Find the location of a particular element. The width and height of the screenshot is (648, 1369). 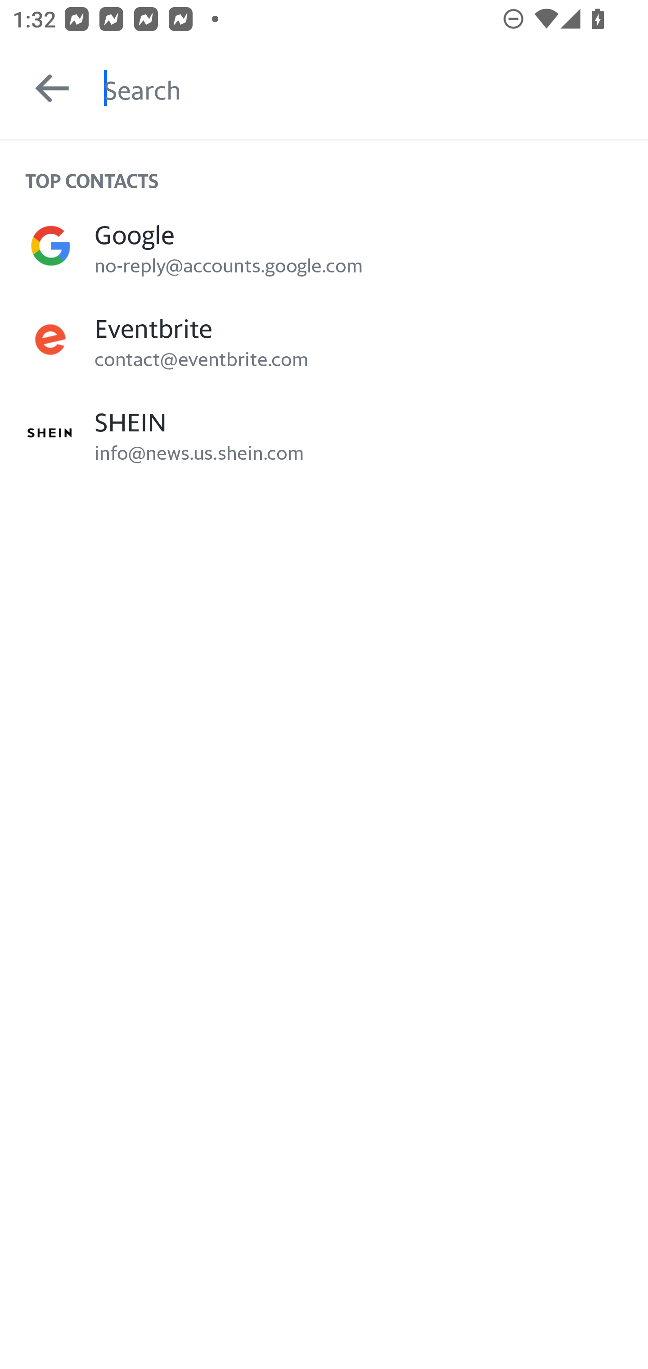

Top contacts SHEIN info@news.us.shein.com is located at coordinates (324, 433).